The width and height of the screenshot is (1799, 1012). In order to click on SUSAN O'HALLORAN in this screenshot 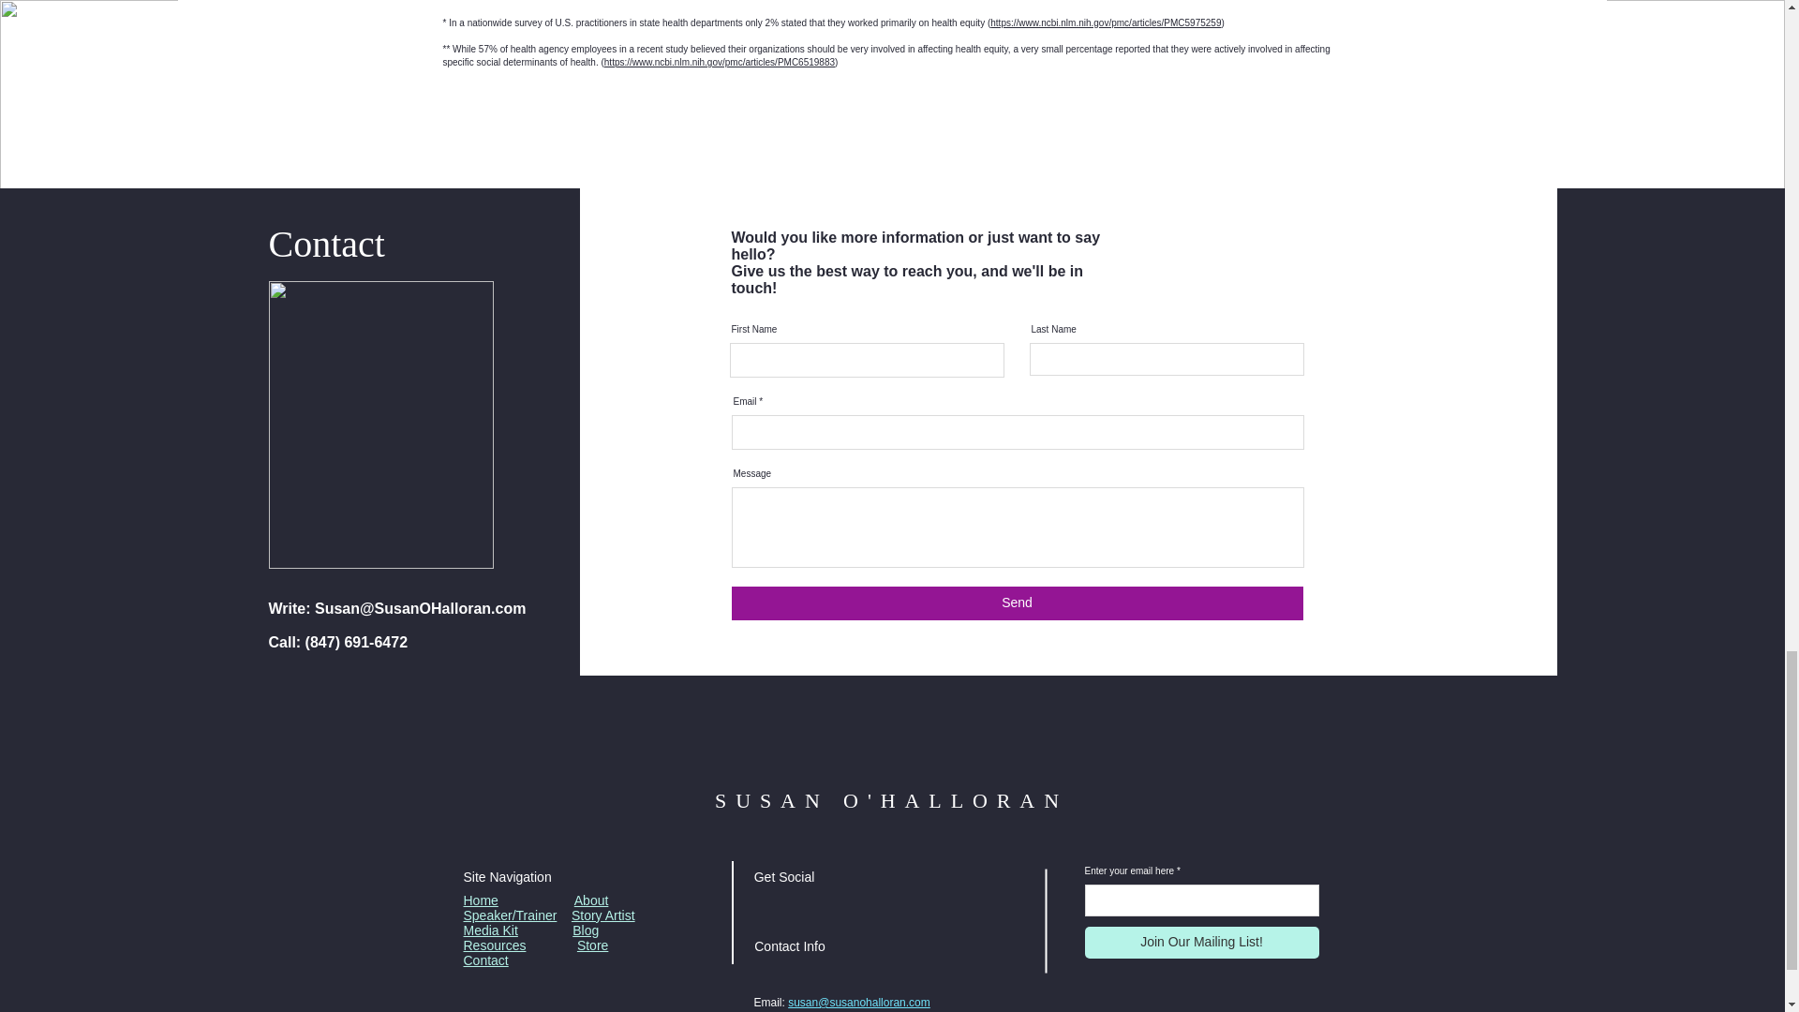, I will do `click(891, 800)`.